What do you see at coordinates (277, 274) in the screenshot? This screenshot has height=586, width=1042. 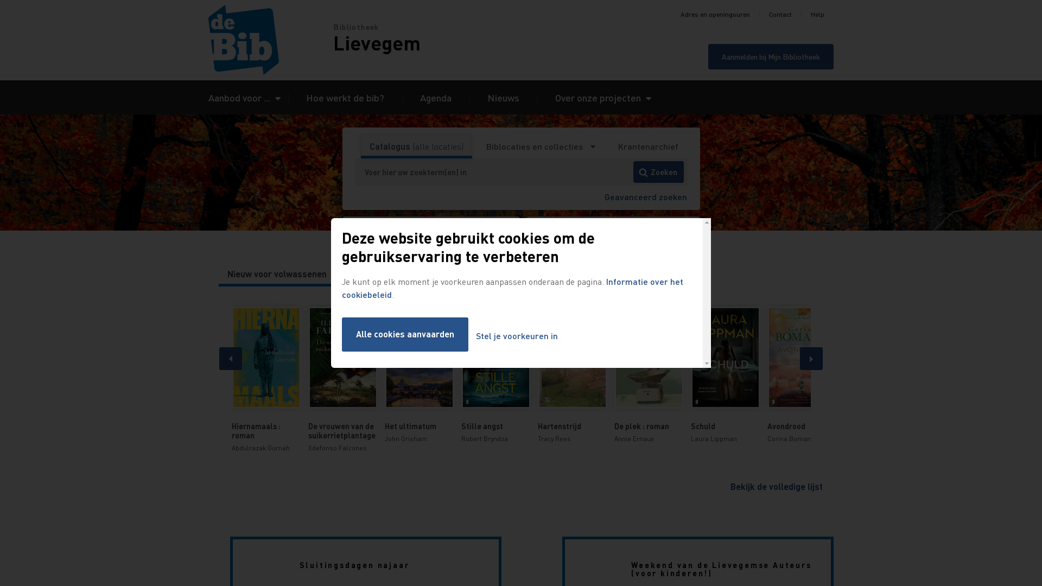 I see `Nieuw voor volwassenen` at bounding box center [277, 274].